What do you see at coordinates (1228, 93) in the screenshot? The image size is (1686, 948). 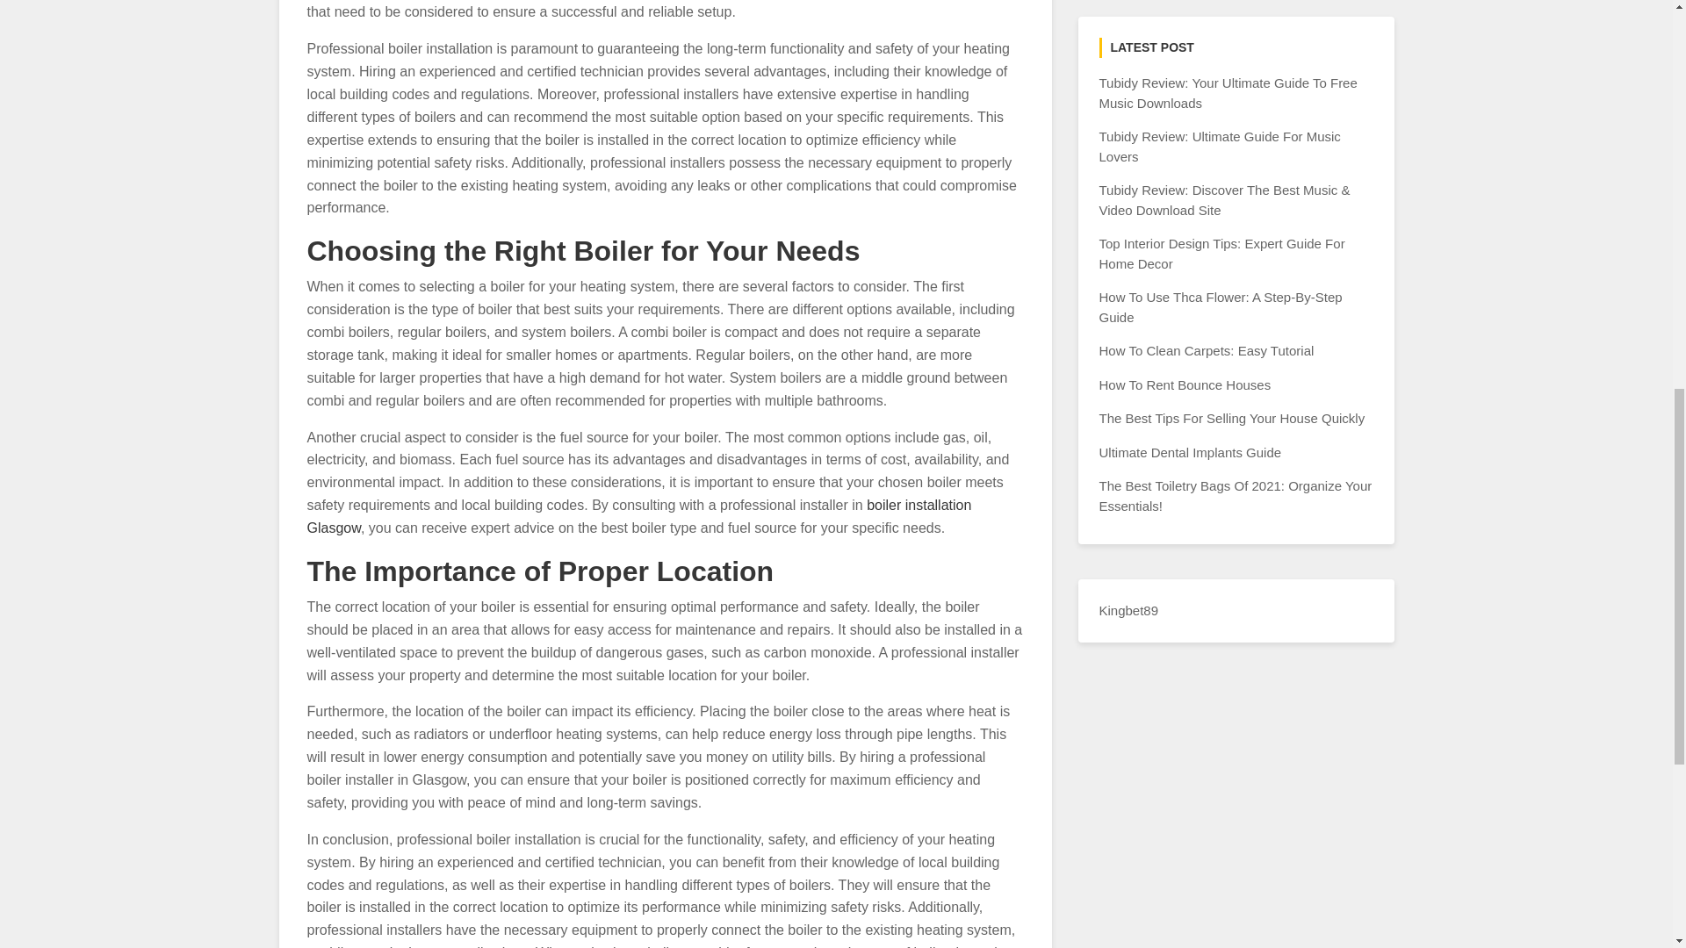 I see `Tubidy Review: Your Ultimate Guide To Free Music Downloads` at bounding box center [1228, 93].